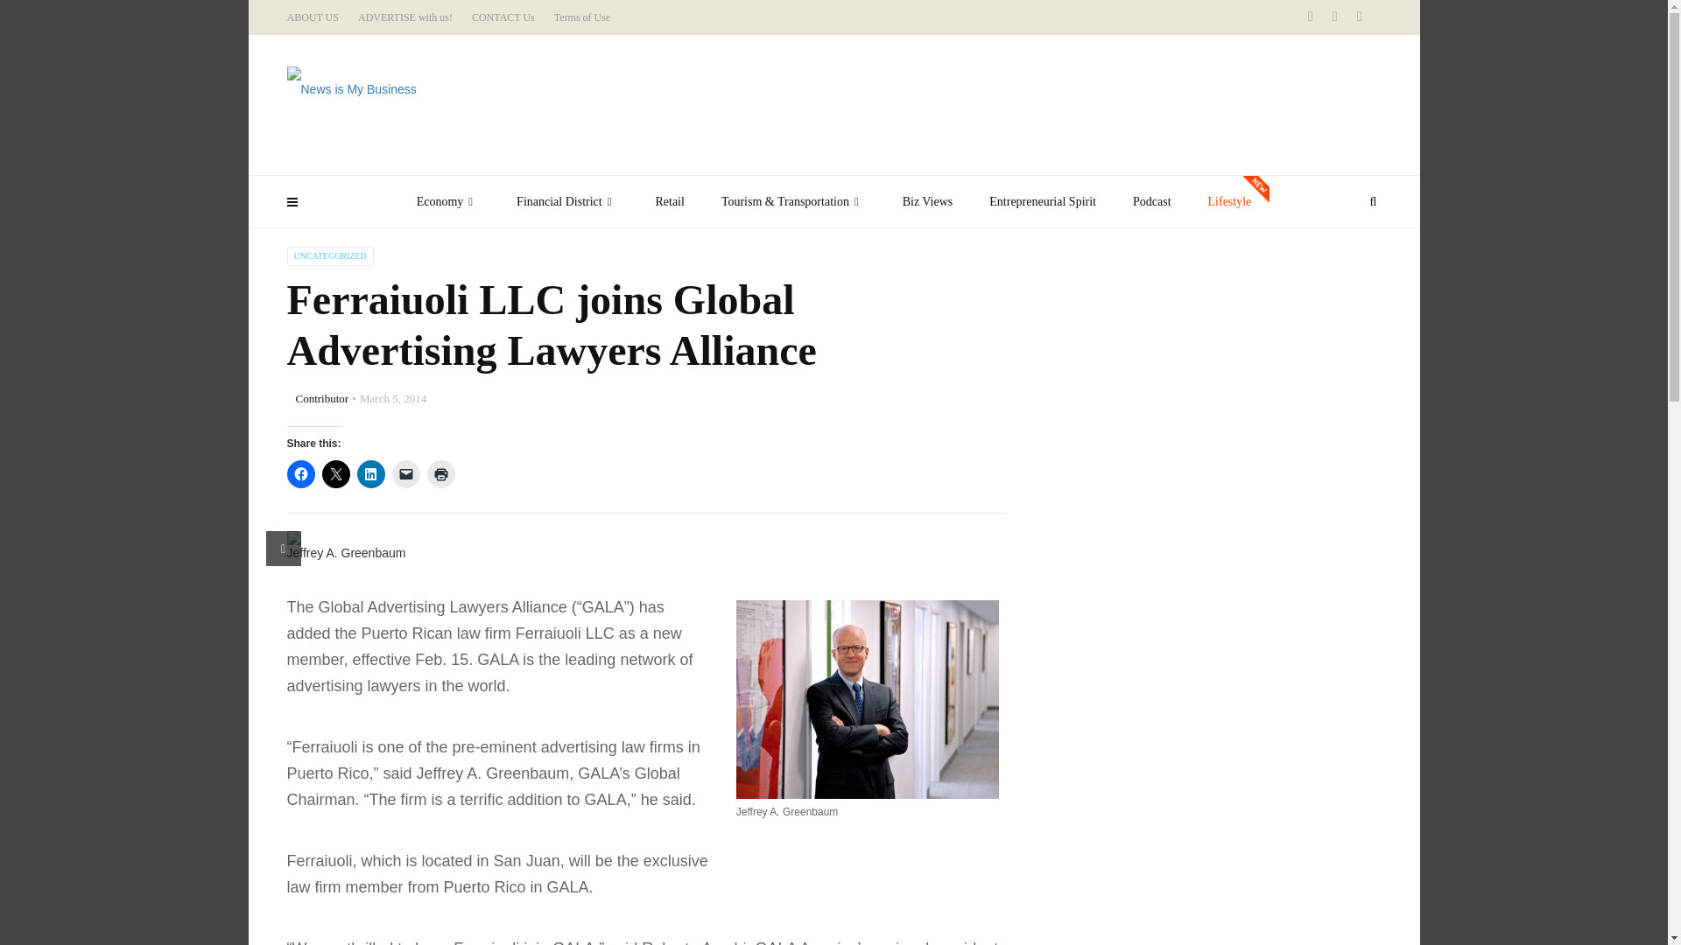 Image resolution: width=1681 pixels, height=945 pixels. What do you see at coordinates (927, 201) in the screenshot?
I see `Biz Views` at bounding box center [927, 201].